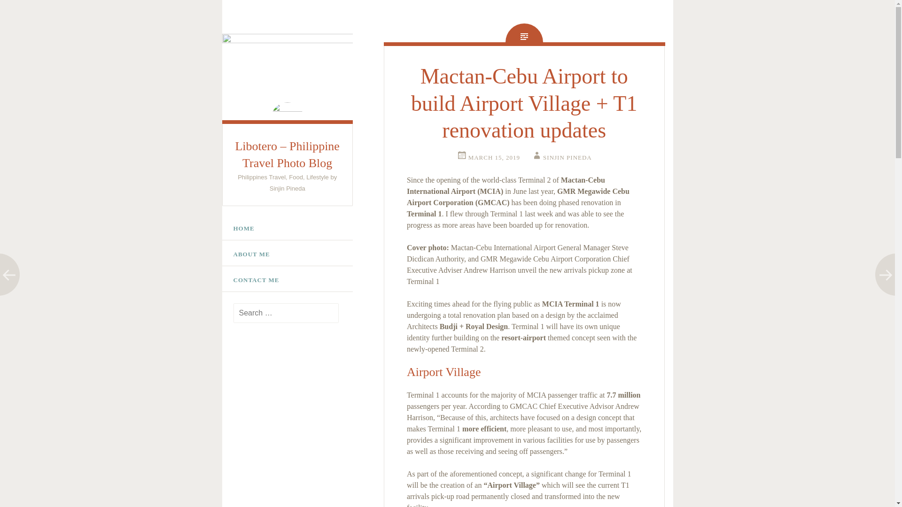 The width and height of the screenshot is (902, 507). Describe the element at coordinates (561, 158) in the screenshot. I see `SINJIN PINEDA` at that location.